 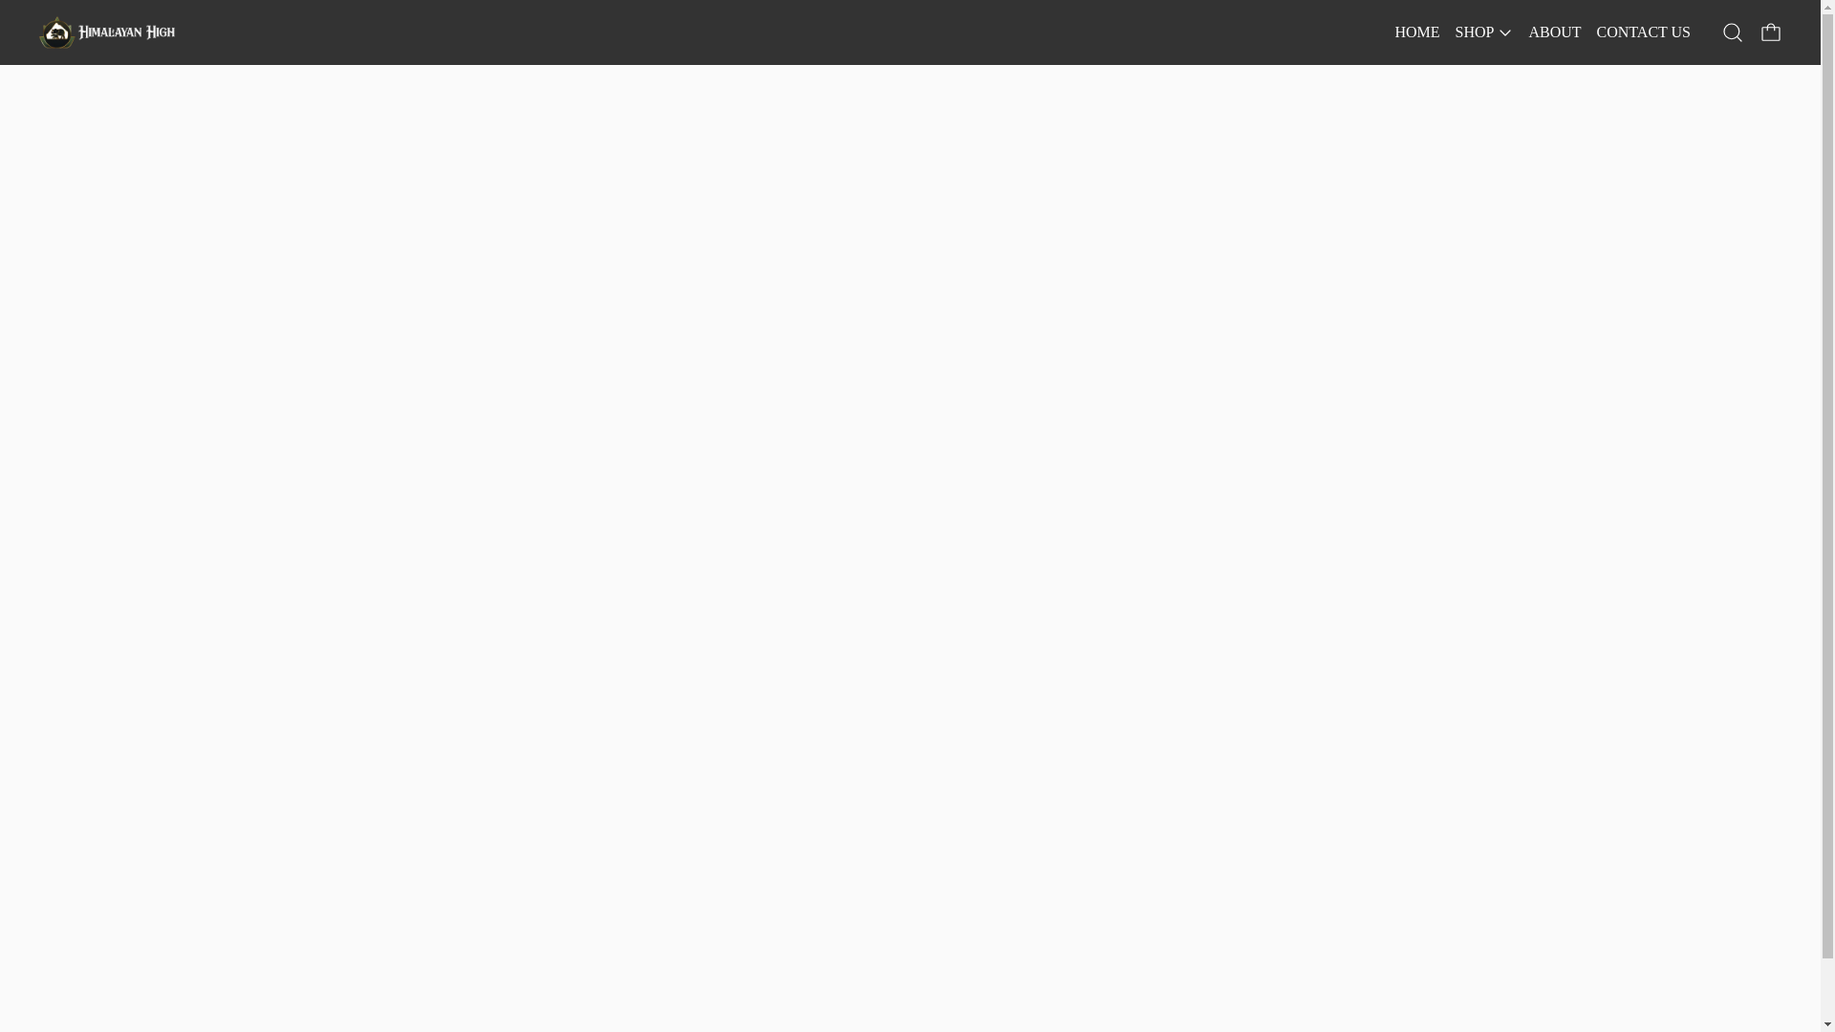 What do you see at coordinates (1643, 32) in the screenshot?
I see `CONTACT US` at bounding box center [1643, 32].